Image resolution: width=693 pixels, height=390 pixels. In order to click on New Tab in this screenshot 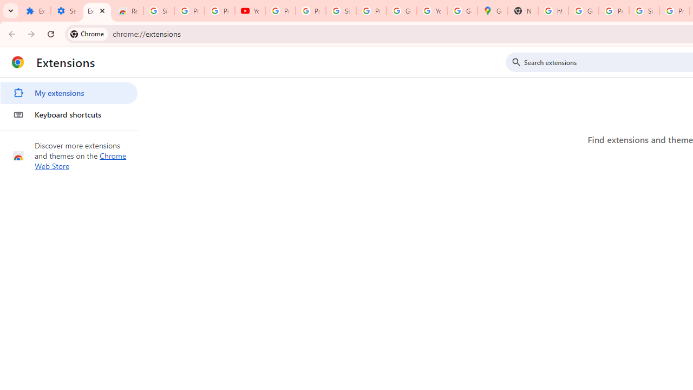, I will do `click(523, 11)`.